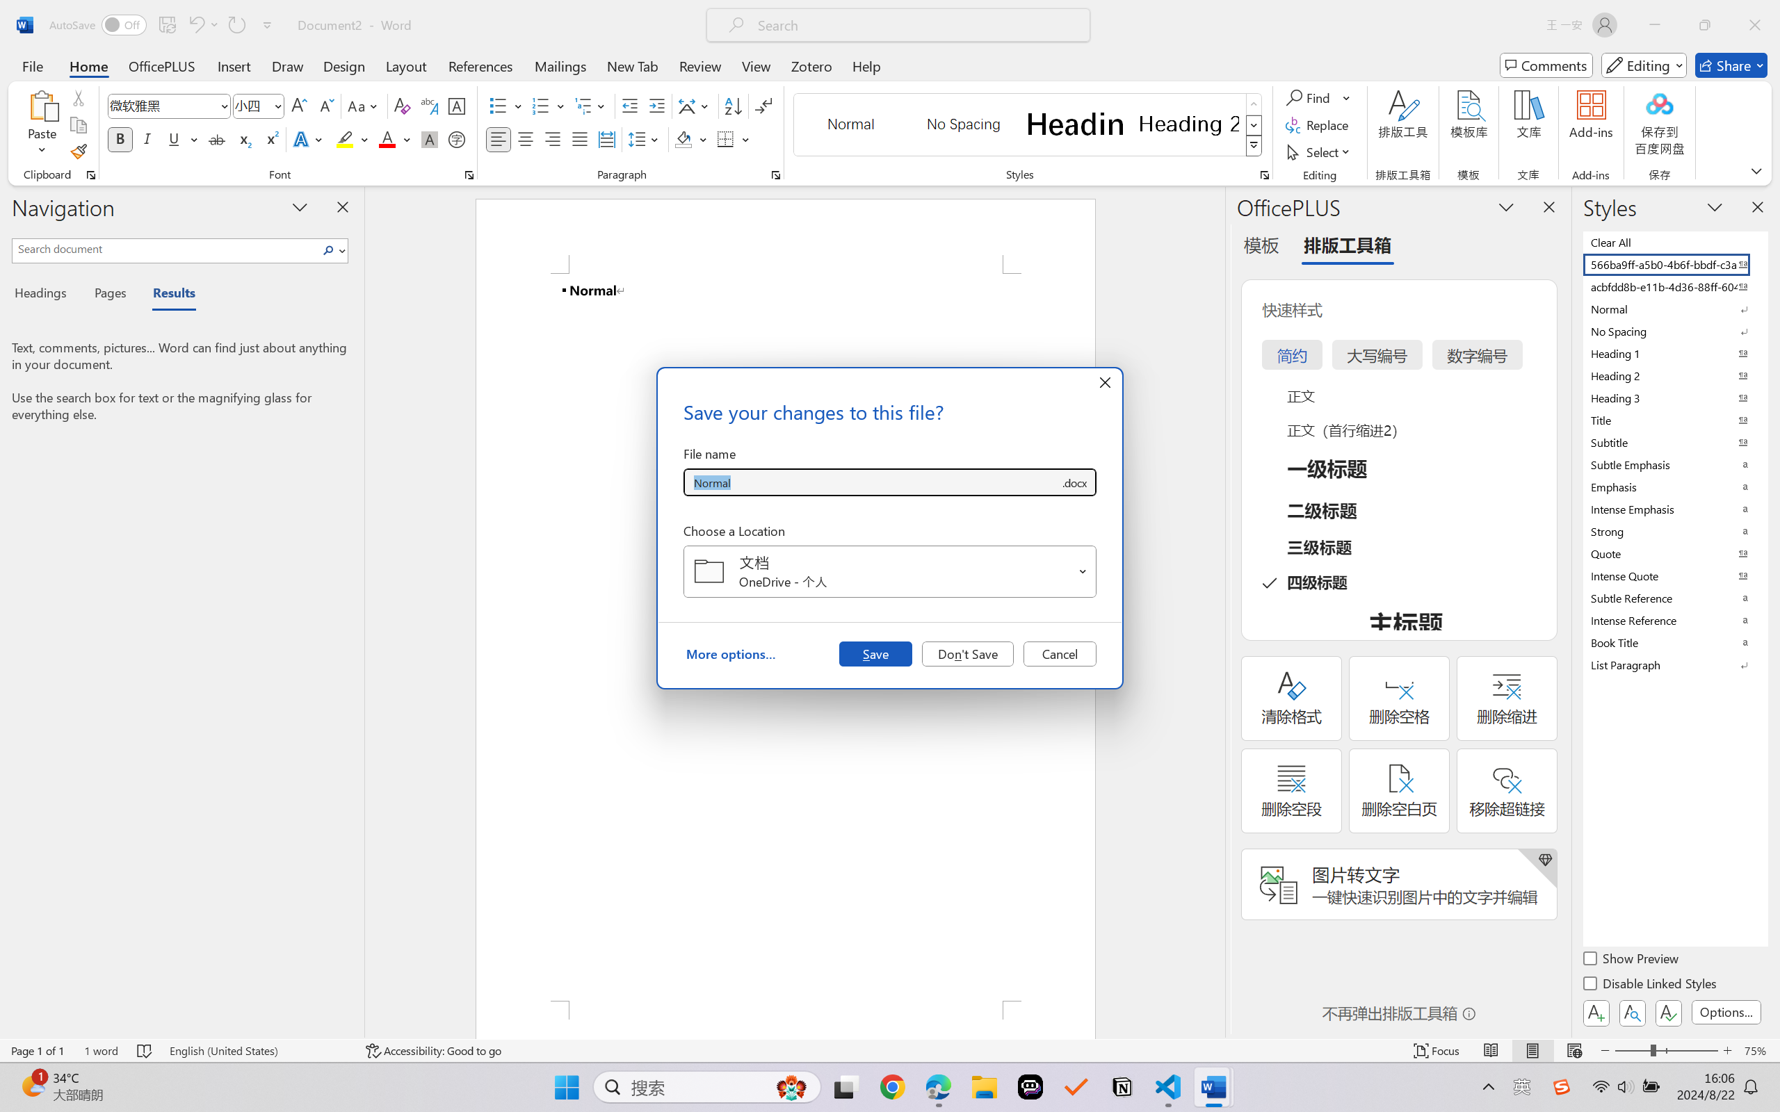  I want to click on Print Layout, so click(1533, 1051).